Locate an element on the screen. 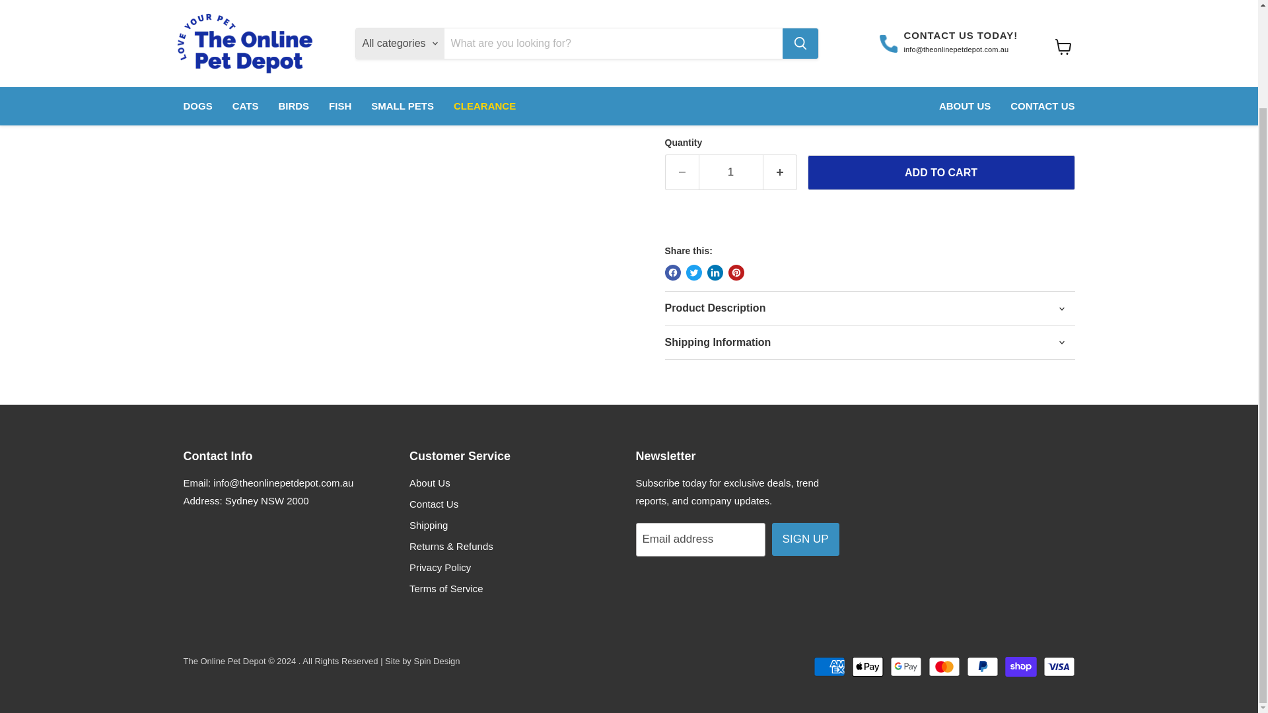 Image resolution: width=1268 pixels, height=713 pixels. FISH is located at coordinates (340, 1).